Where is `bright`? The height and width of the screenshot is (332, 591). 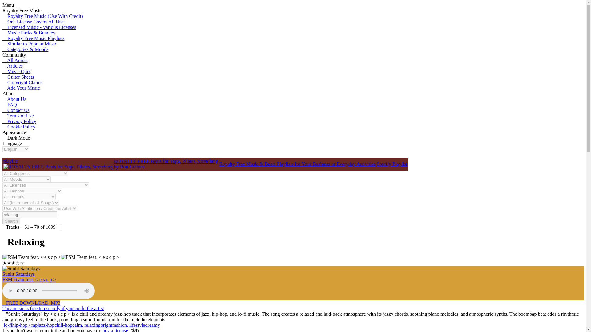 bright is located at coordinates (106, 325).